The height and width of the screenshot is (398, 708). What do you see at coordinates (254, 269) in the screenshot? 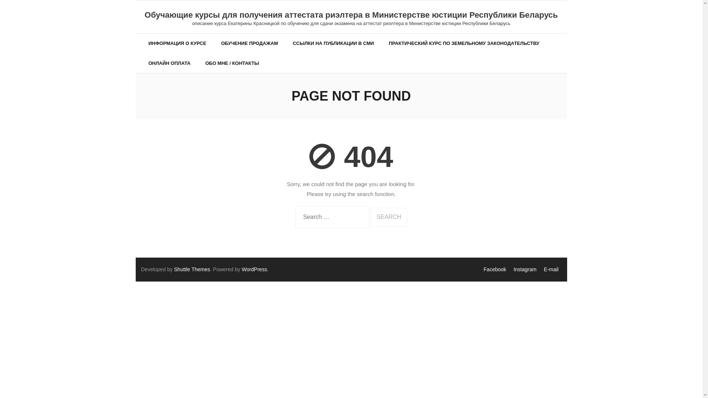
I see `WordPress` at bounding box center [254, 269].